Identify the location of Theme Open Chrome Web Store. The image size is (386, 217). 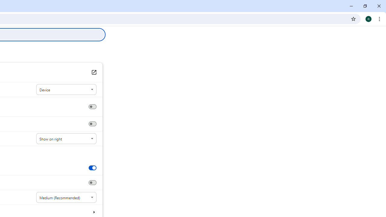
(93, 72).